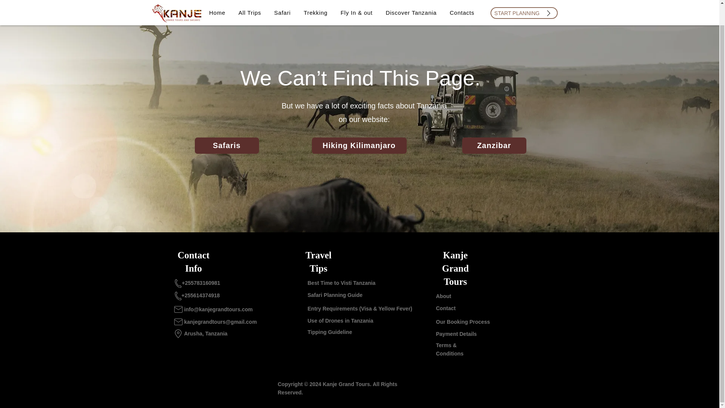  I want to click on Safaris, so click(227, 145).